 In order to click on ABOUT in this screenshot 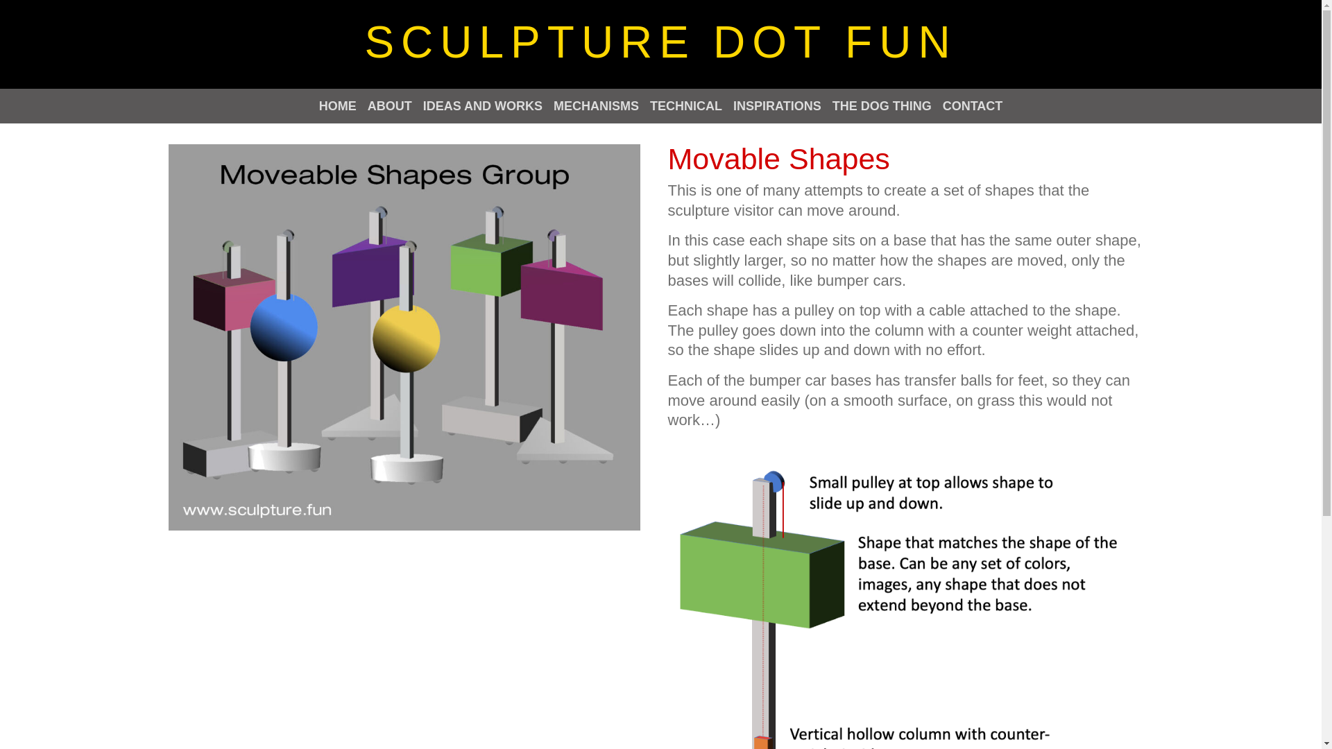, I will do `click(389, 106)`.